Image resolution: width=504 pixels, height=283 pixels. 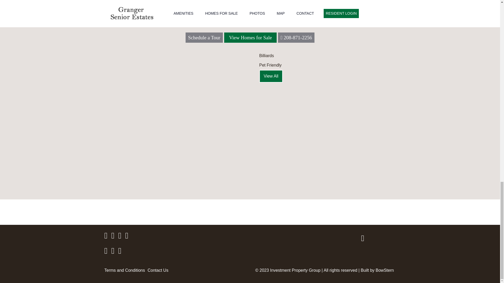 What do you see at coordinates (114, 237) in the screenshot?
I see `Twitter` at bounding box center [114, 237].